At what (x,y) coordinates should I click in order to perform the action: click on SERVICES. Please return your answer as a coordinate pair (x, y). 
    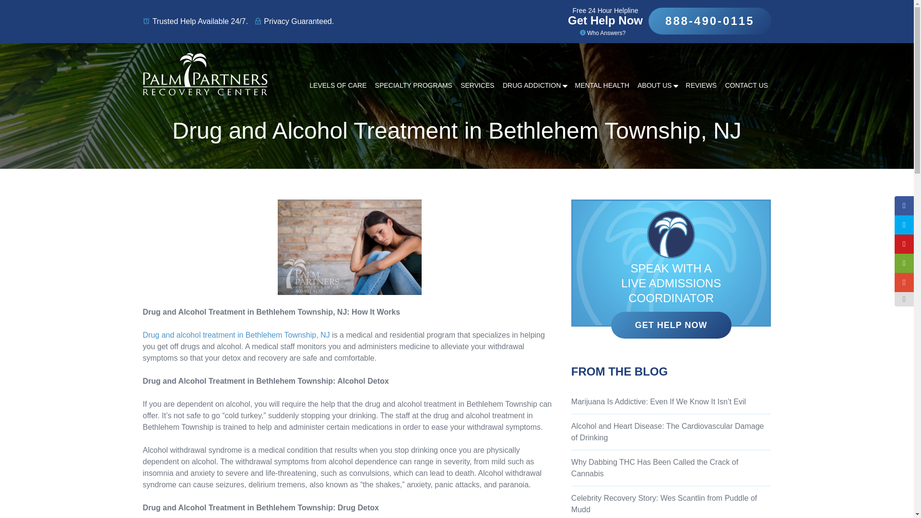
    Looking at the image, I should click on (477, 85).